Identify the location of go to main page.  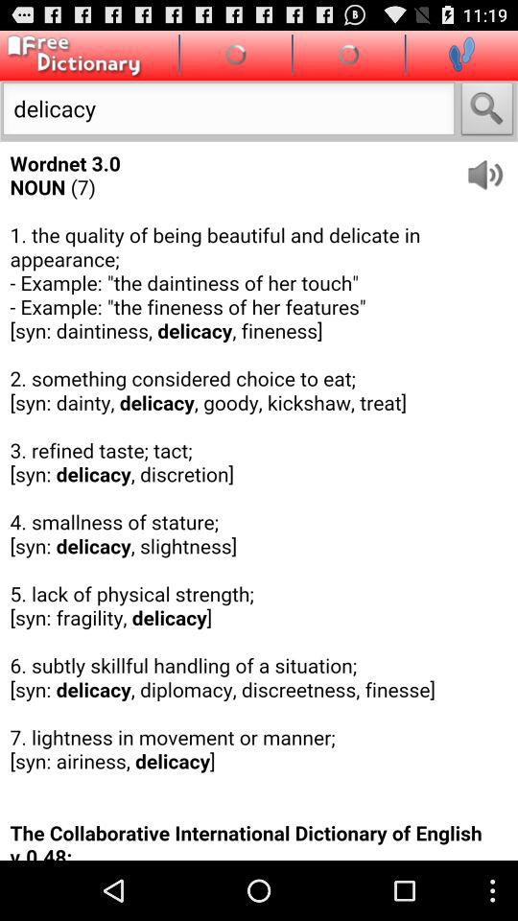
(71, 56).